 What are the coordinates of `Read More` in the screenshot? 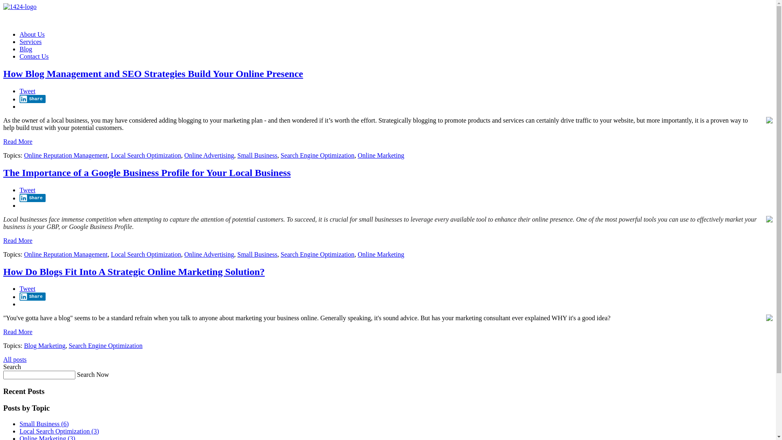 It's located at (18, 332).